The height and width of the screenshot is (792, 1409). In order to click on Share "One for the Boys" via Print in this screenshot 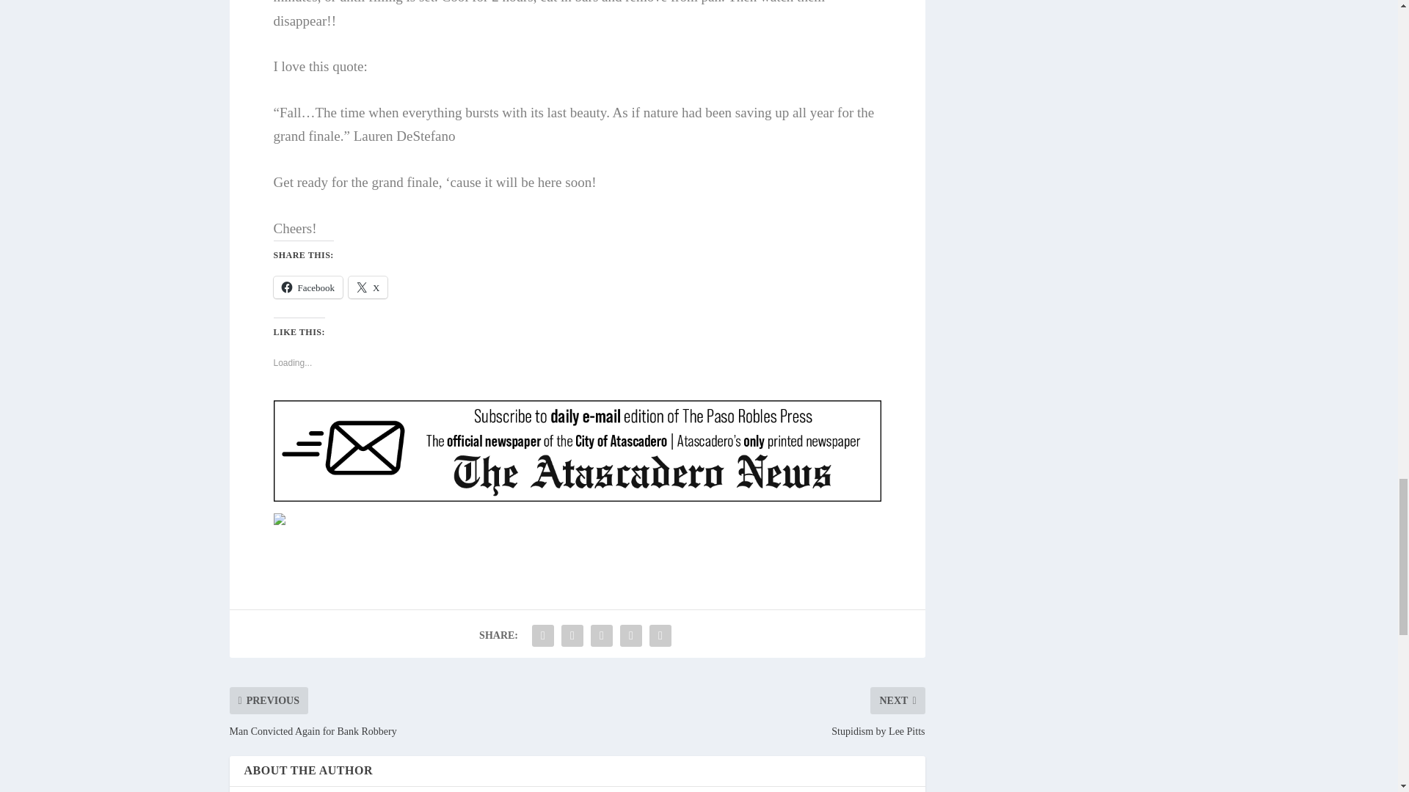, I will do `click(660, 635)`.